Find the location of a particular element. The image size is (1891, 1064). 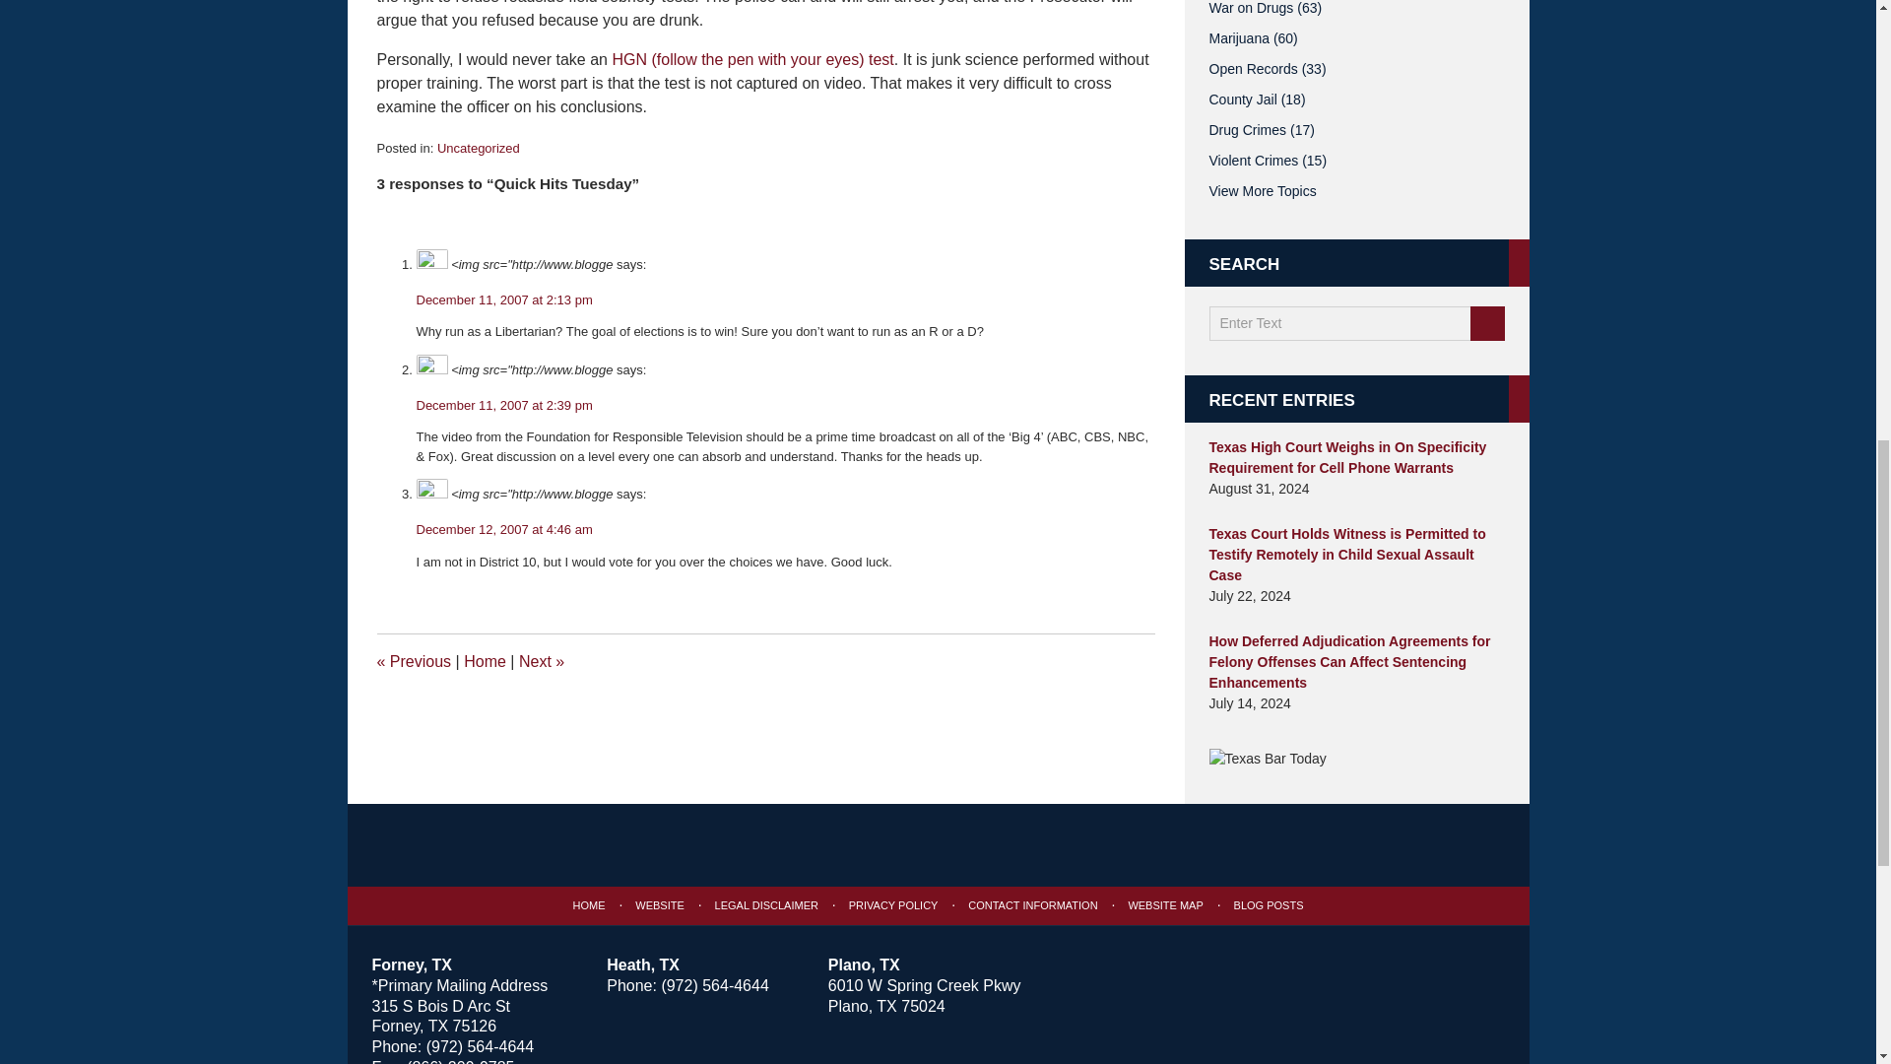

ONDCP- The Path of Least Disclosure-Part 2 is located at coordinates (541, 662).